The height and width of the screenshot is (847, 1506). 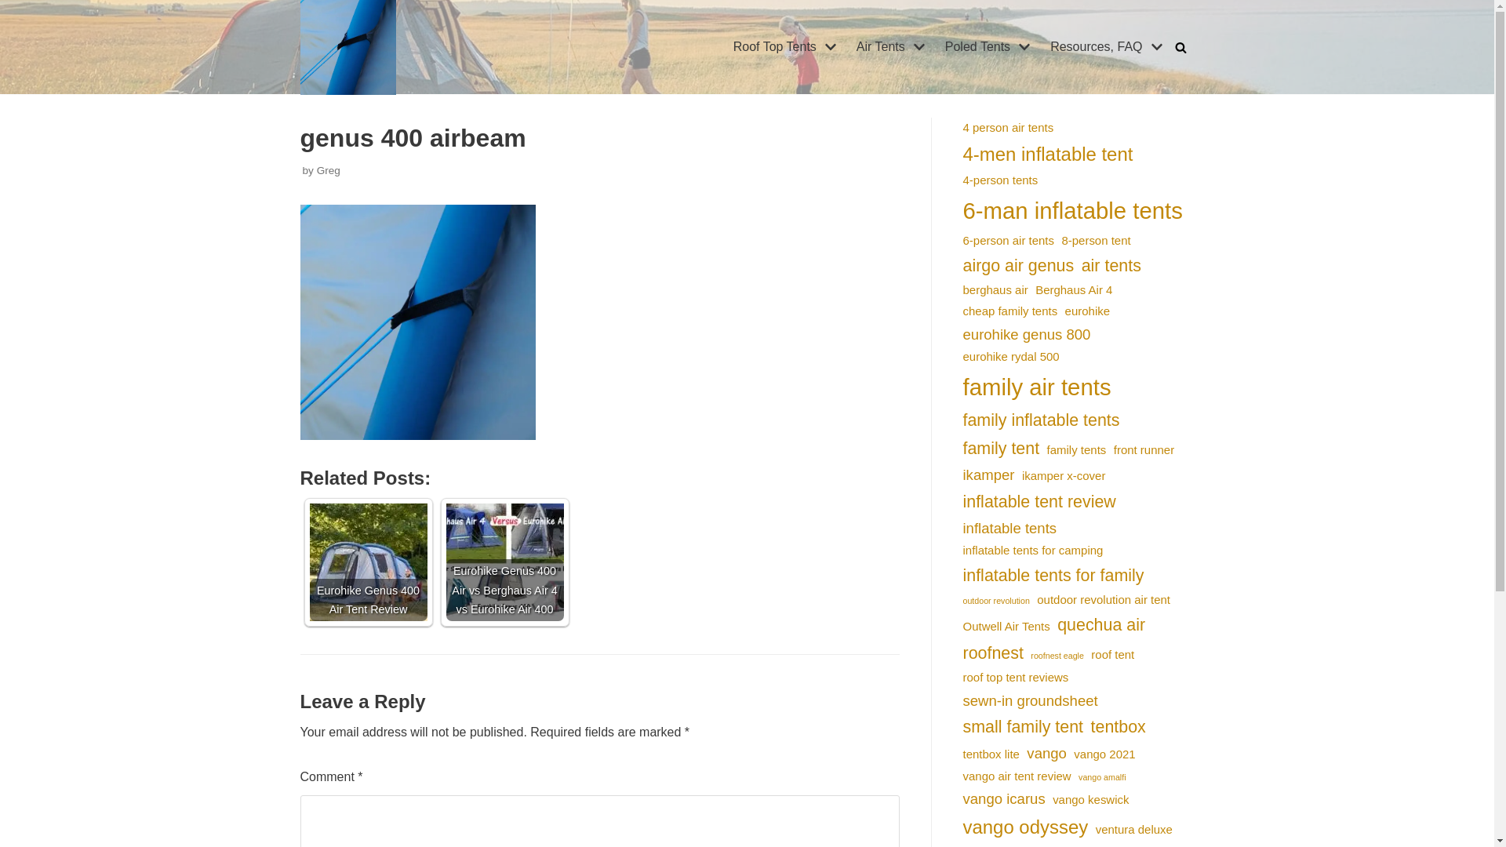 I want to click on Eurohike Genus 400 Air Tent Review, so click(x=368, y=562).